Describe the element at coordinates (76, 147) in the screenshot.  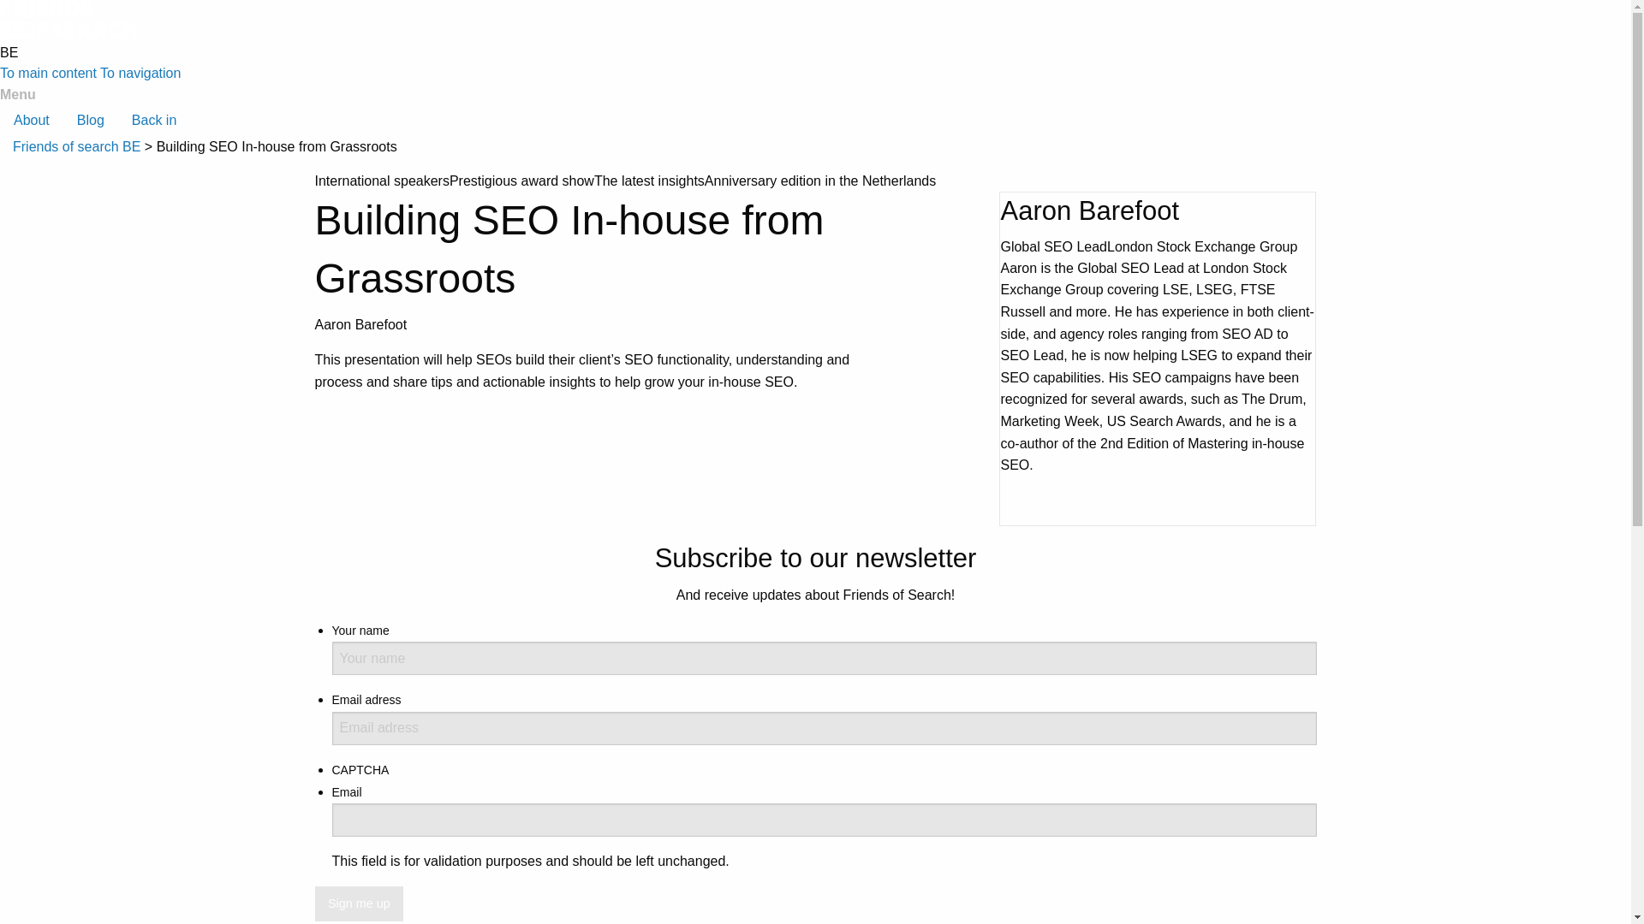
I see `Friends of search BE` at that location.